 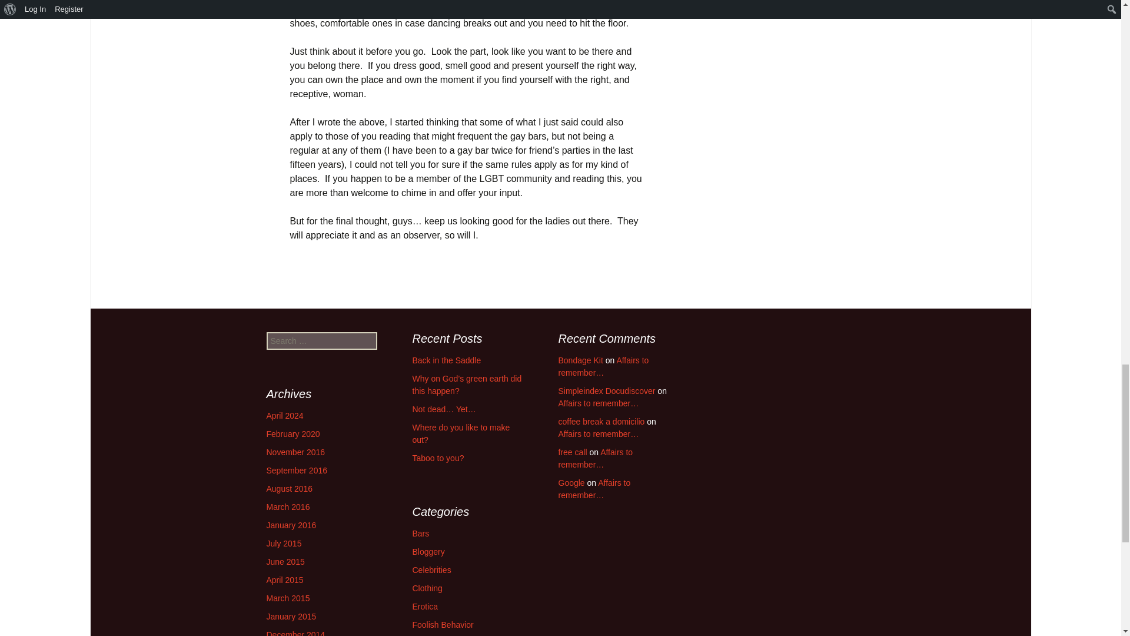 What do you see at coordinates (446, 360) in the screenshot?
I see `Back in the Saddle` at bounding box center [446, 360].